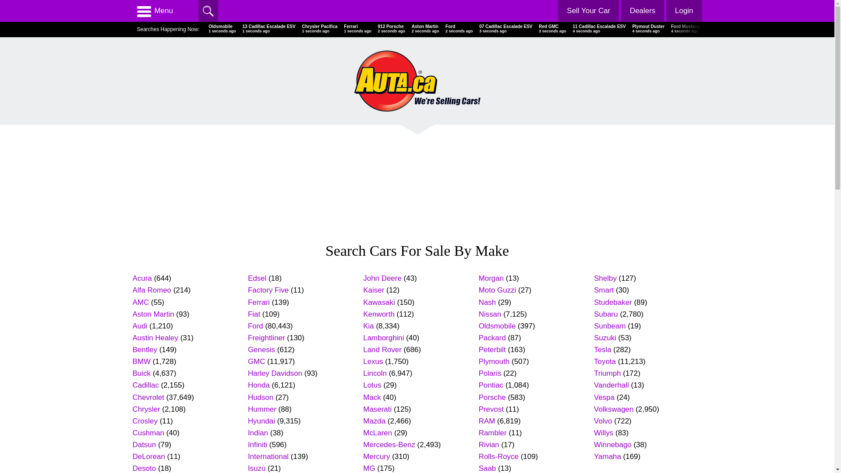 The width and height of the screenshot is (841, 473). What do you see at coordinates (610, 326) in the screenshot?
I see `Sunbeam` at bounding box center [610, 326].